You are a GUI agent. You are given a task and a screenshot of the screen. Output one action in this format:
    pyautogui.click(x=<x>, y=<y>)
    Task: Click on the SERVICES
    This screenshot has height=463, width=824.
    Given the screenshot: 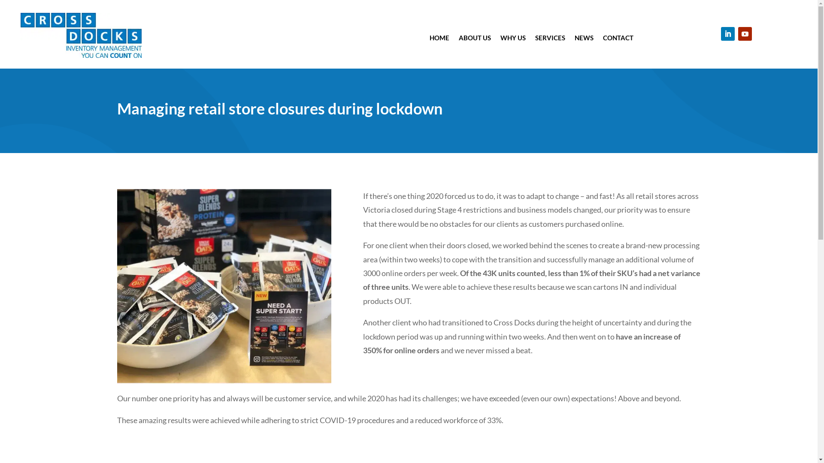 What is the action you would take?
    pyautogui.click(x=550, y=37)
    